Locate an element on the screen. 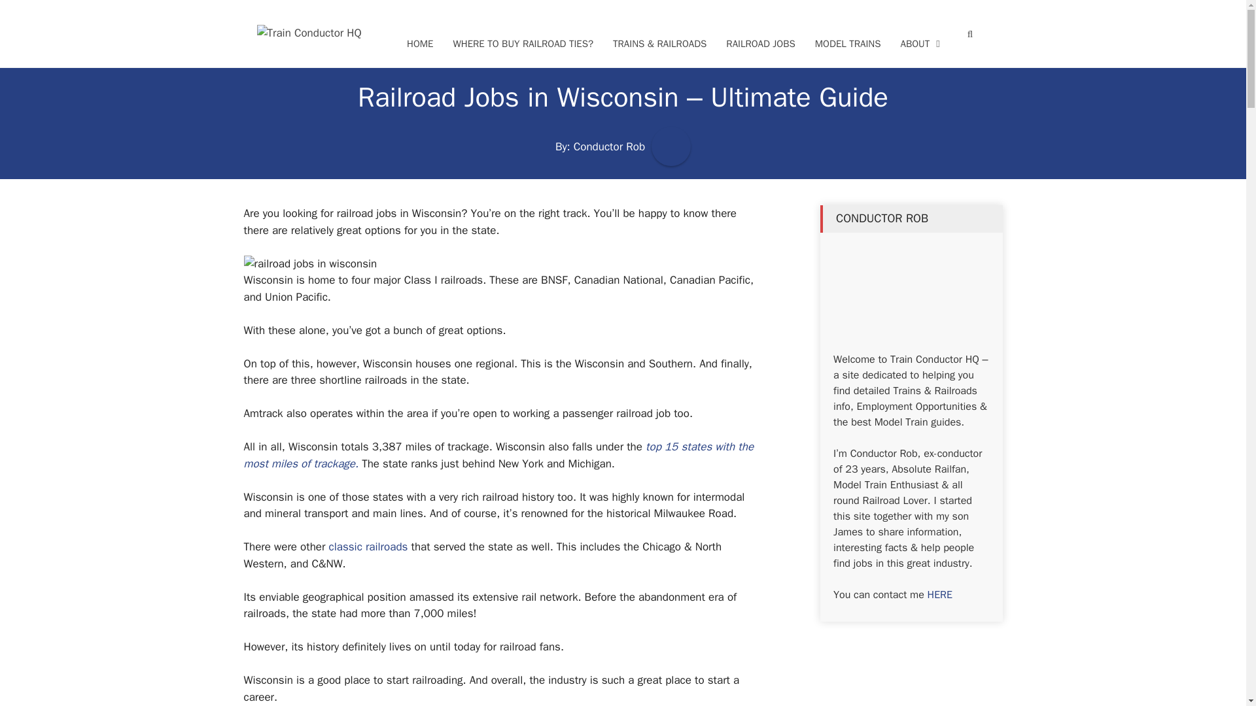 The width and height of the screenshot is (1256, 706). classic railroads is located at coordinates (369, 546).